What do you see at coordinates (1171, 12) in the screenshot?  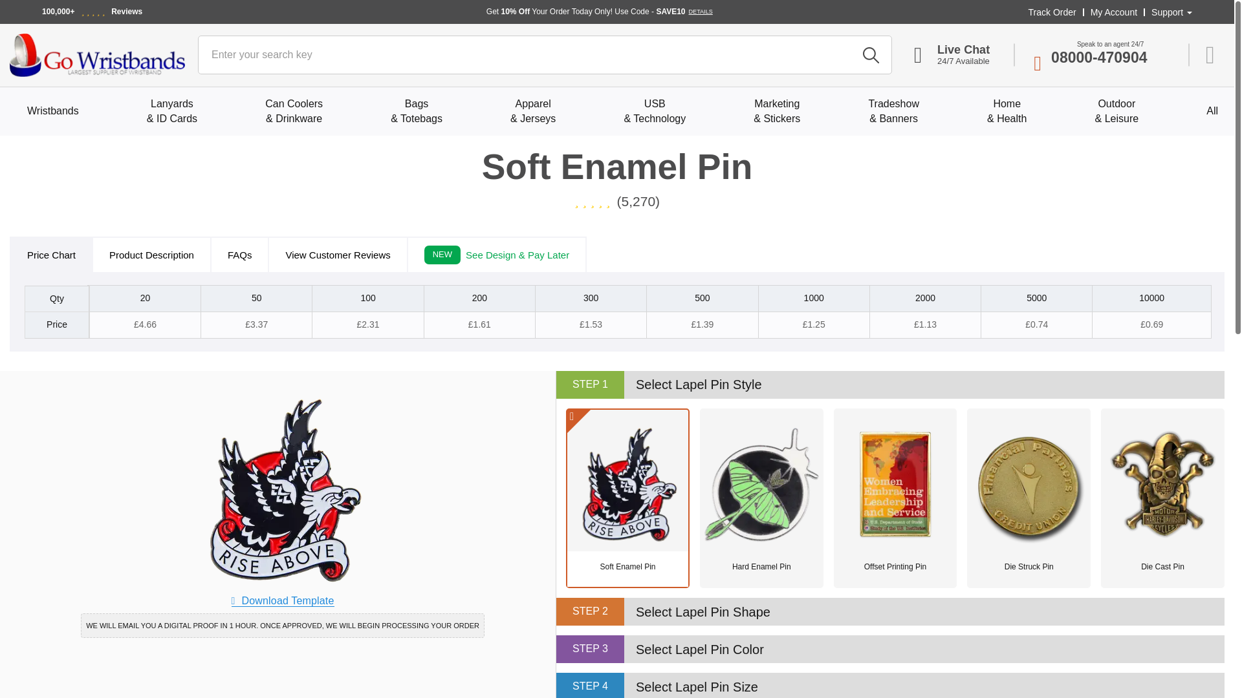 I see `Support` at bounding box center [1171, 12].